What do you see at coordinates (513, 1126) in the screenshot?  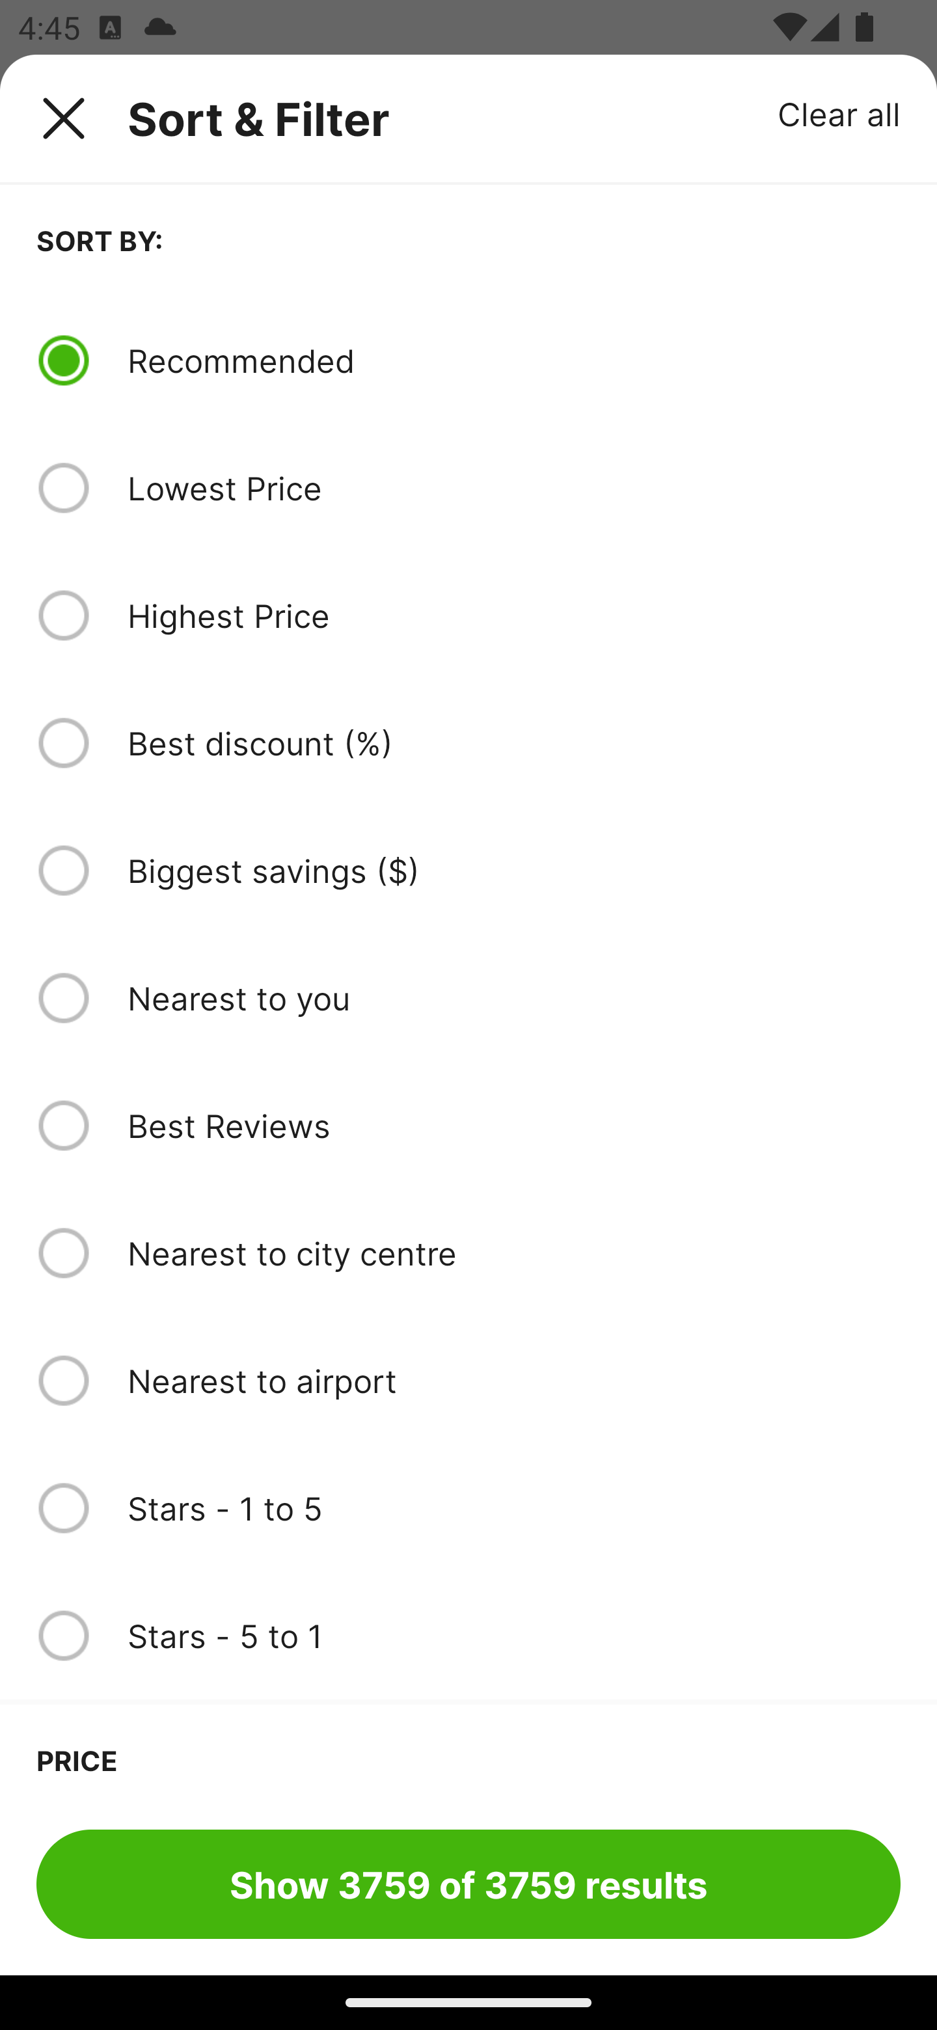 I see `Best Reviews` at bounding box center [513, 1126].